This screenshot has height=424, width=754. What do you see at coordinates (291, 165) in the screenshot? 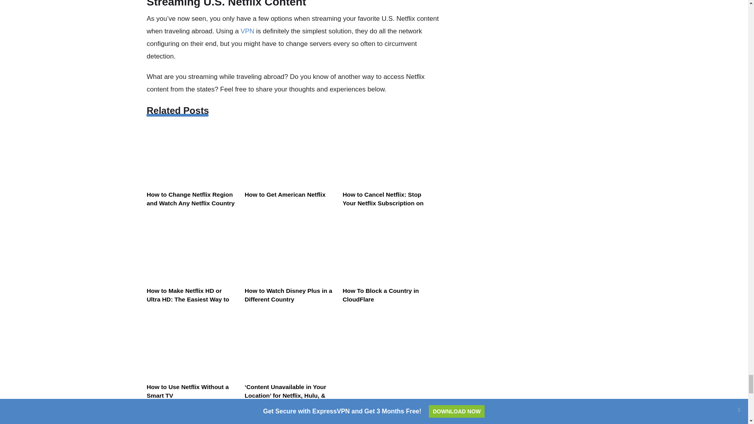
I see `How to Get American Netflix` at bounding box center [291, 165].